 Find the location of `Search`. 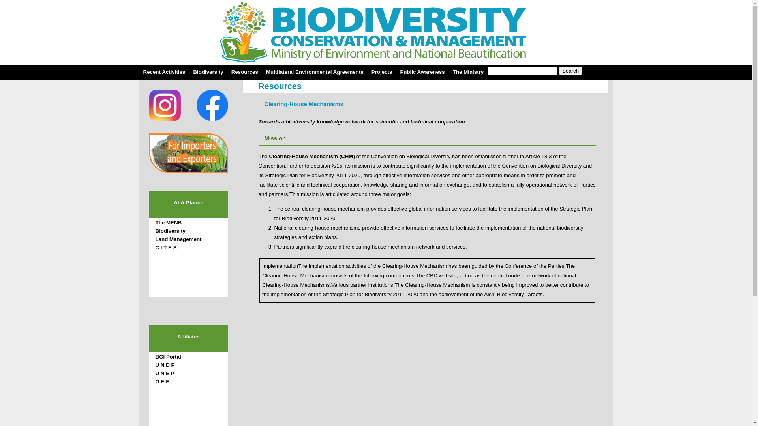

Search is located at coordinates (570, 71).